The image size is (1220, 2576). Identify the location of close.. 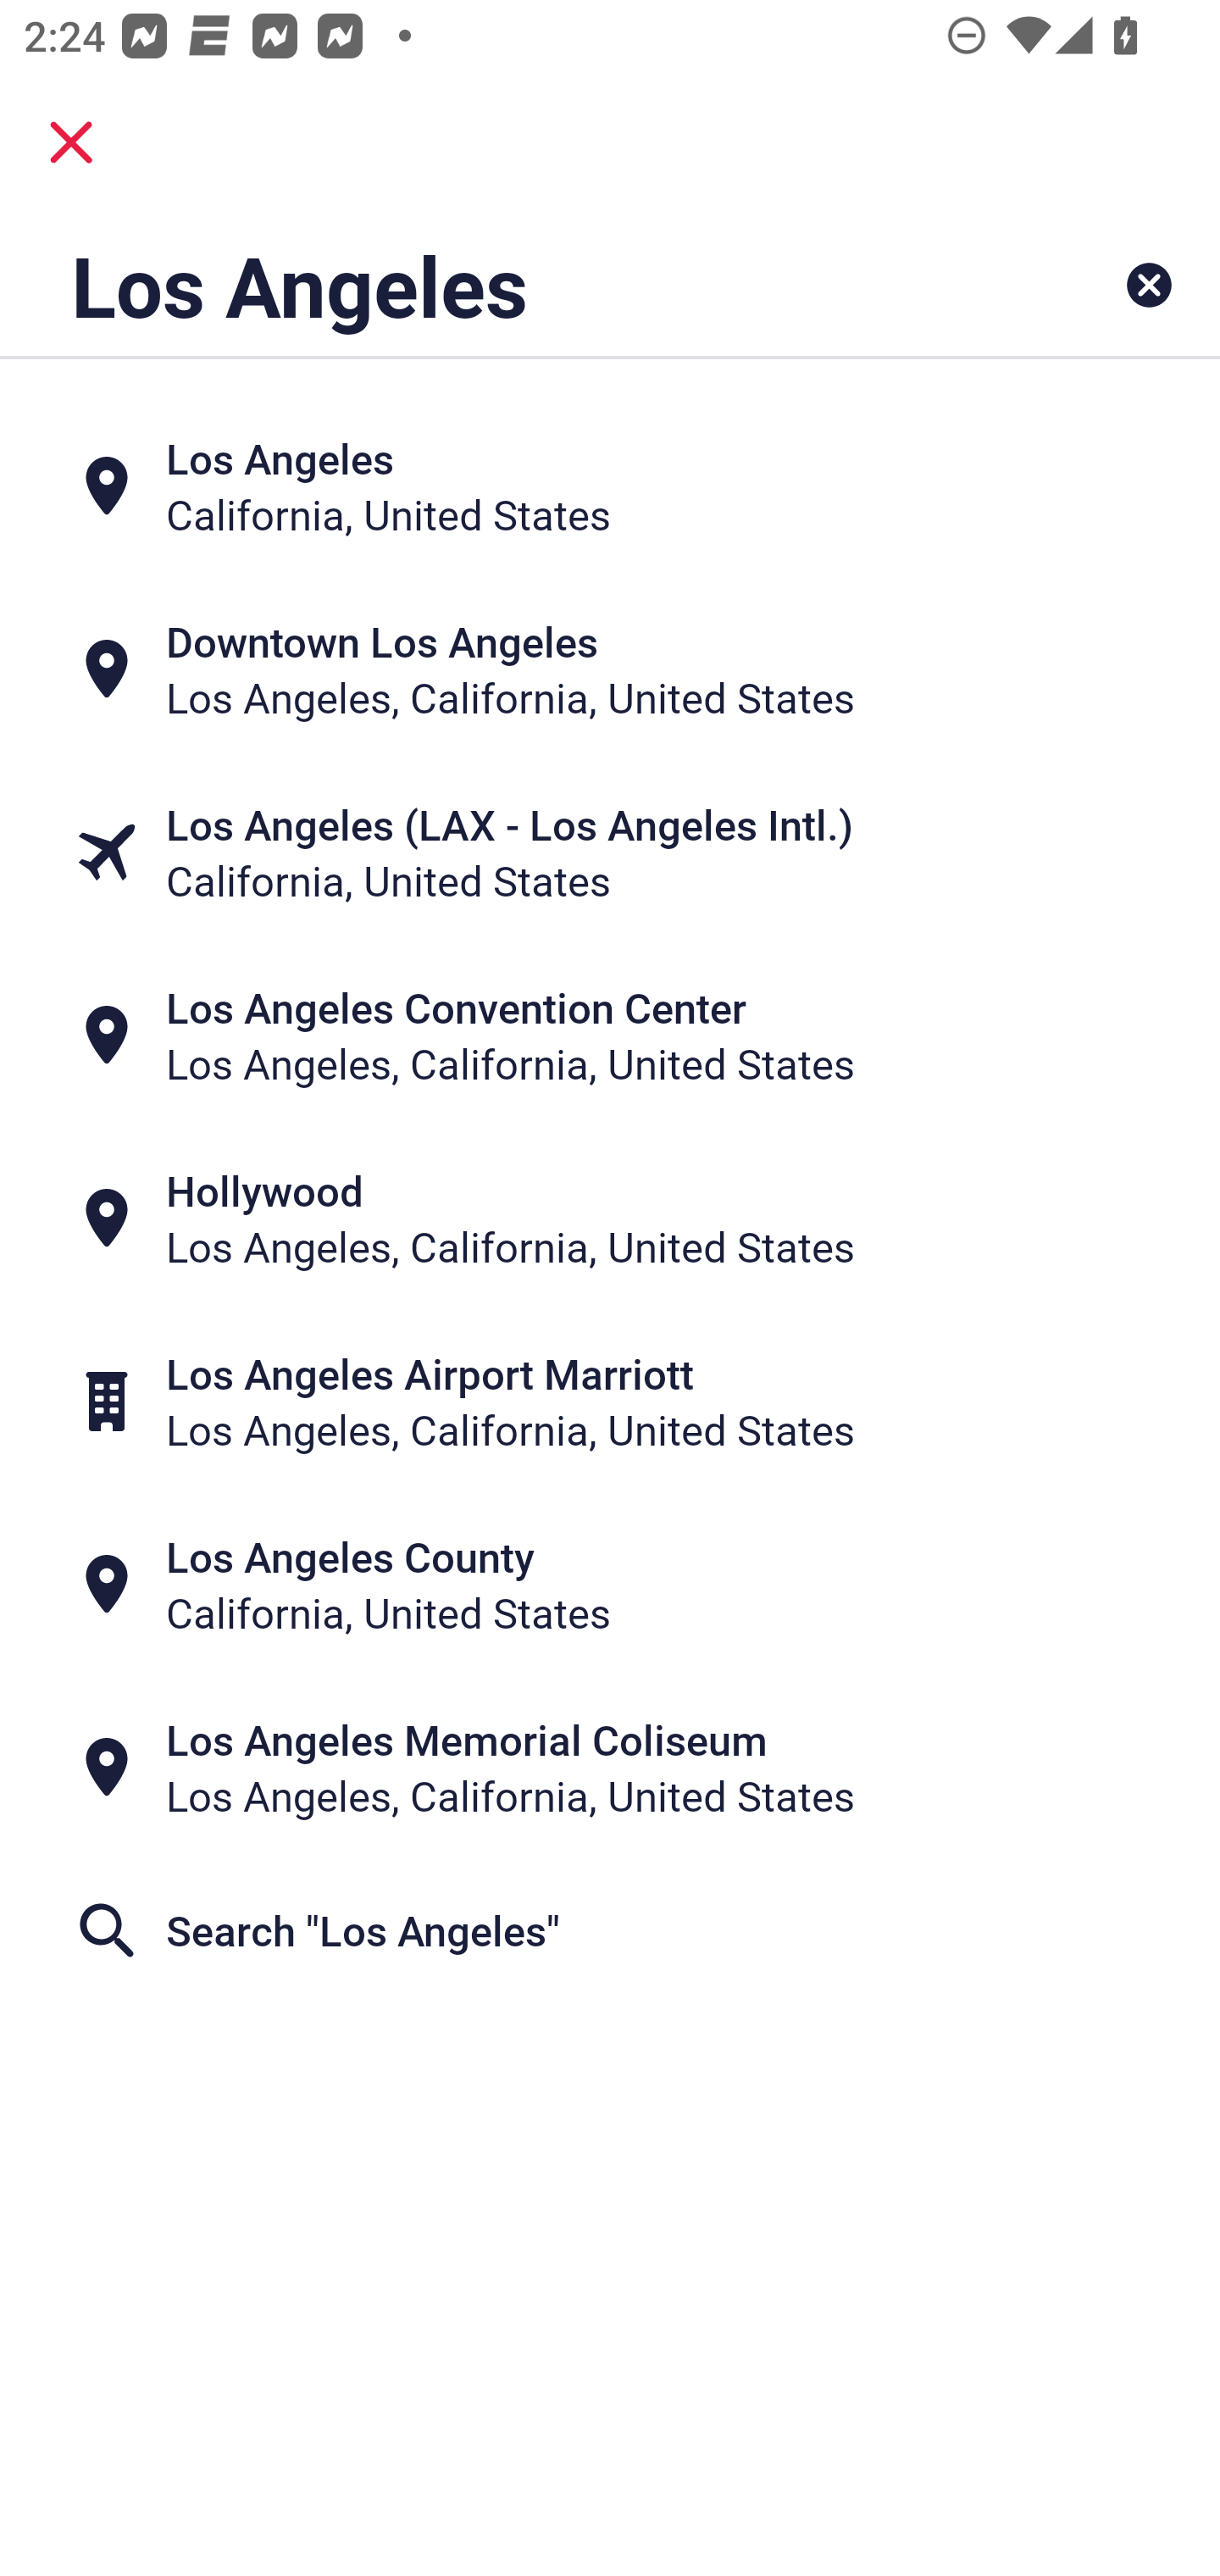
(71, 142).